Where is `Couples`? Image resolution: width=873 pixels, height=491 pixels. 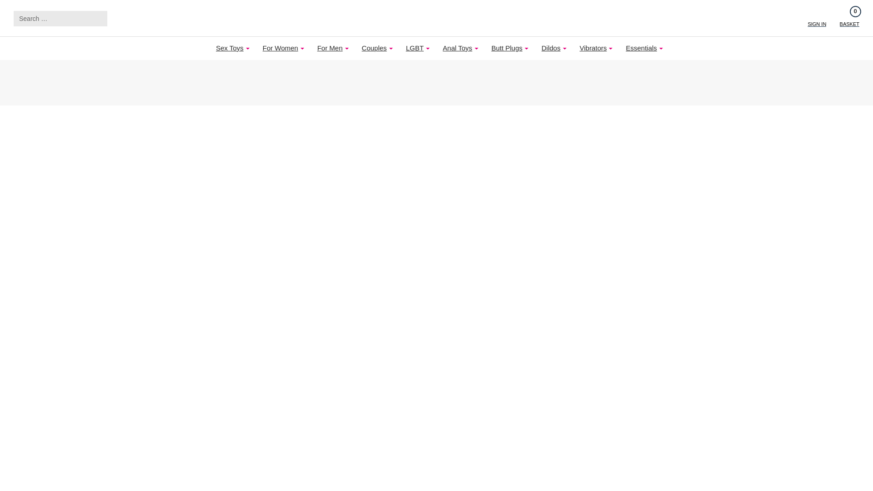 Couples is located at coordinates (374, 48).